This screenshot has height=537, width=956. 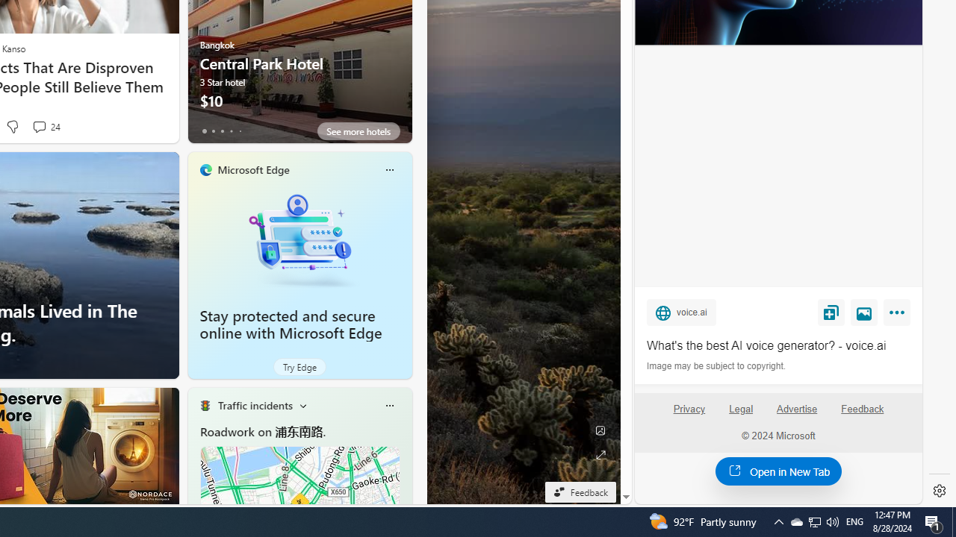 What do you see at coordinates (681, 313) in the screenshot?
I see `voice.ai` at bounding box center [681, 313].